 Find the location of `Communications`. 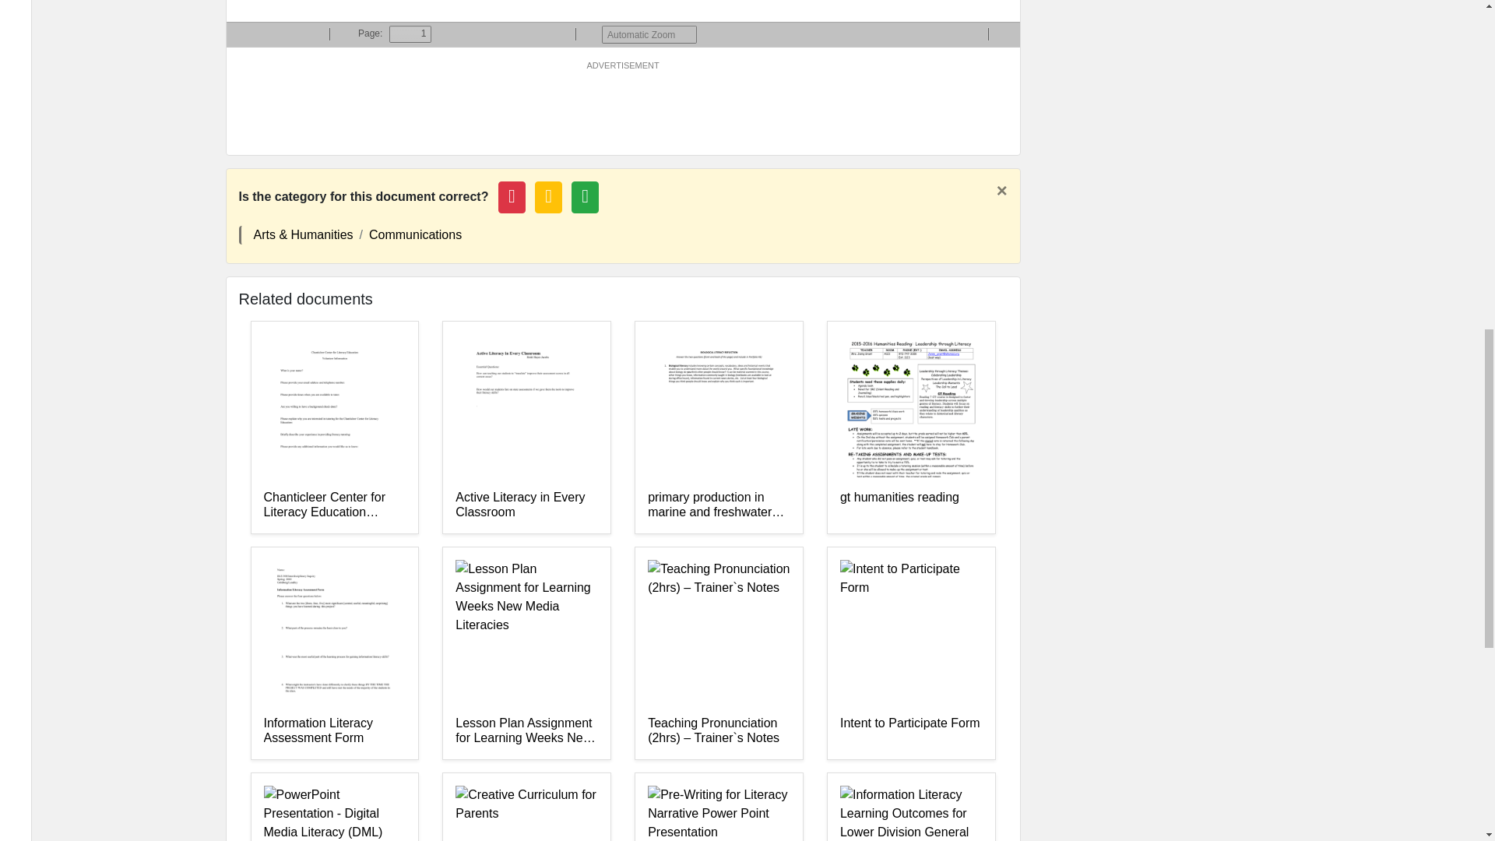

Communications is located at coordinates (416, 234).